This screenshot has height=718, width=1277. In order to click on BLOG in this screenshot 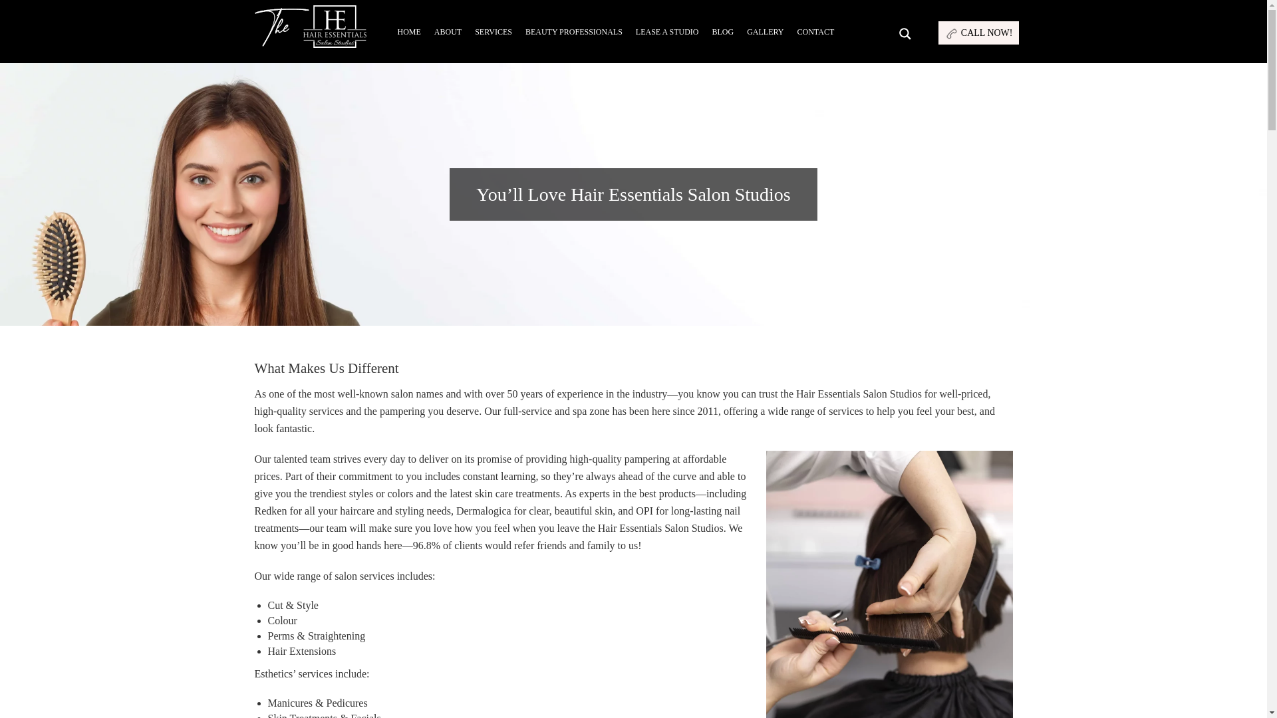, I will do `click(722, 32)`.